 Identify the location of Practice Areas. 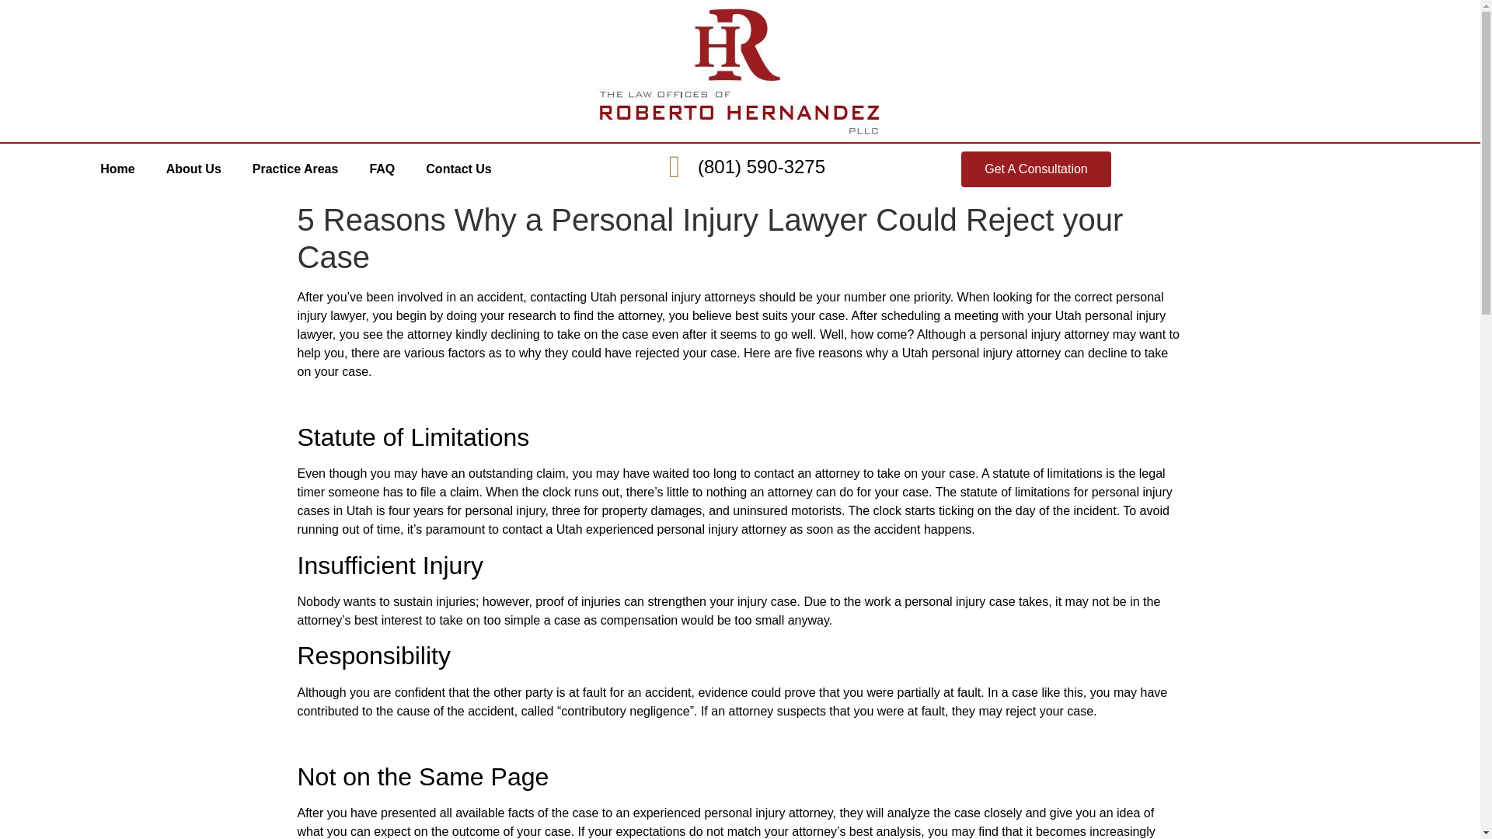
(295, 169).